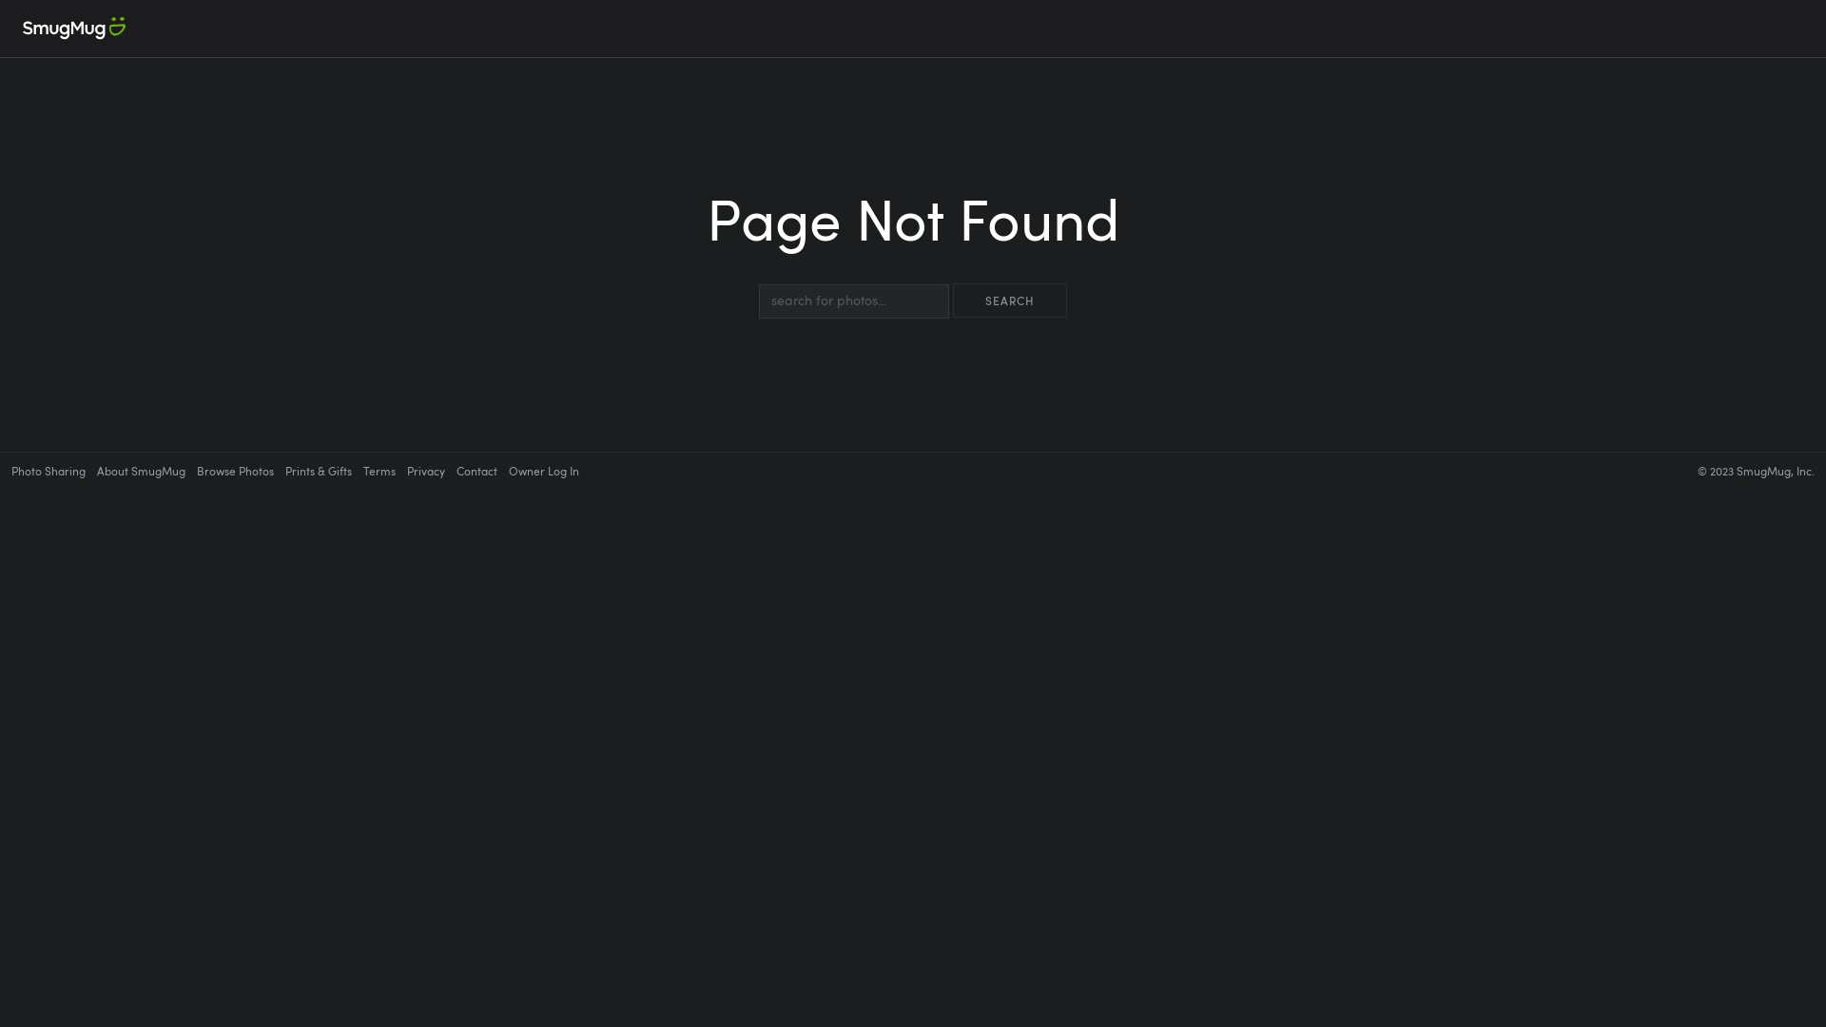 This screenshot has width=1826, height=1027. Describe the element at coordinates (913, 236) in the screenshot. I see `Page Not Found` at that location.